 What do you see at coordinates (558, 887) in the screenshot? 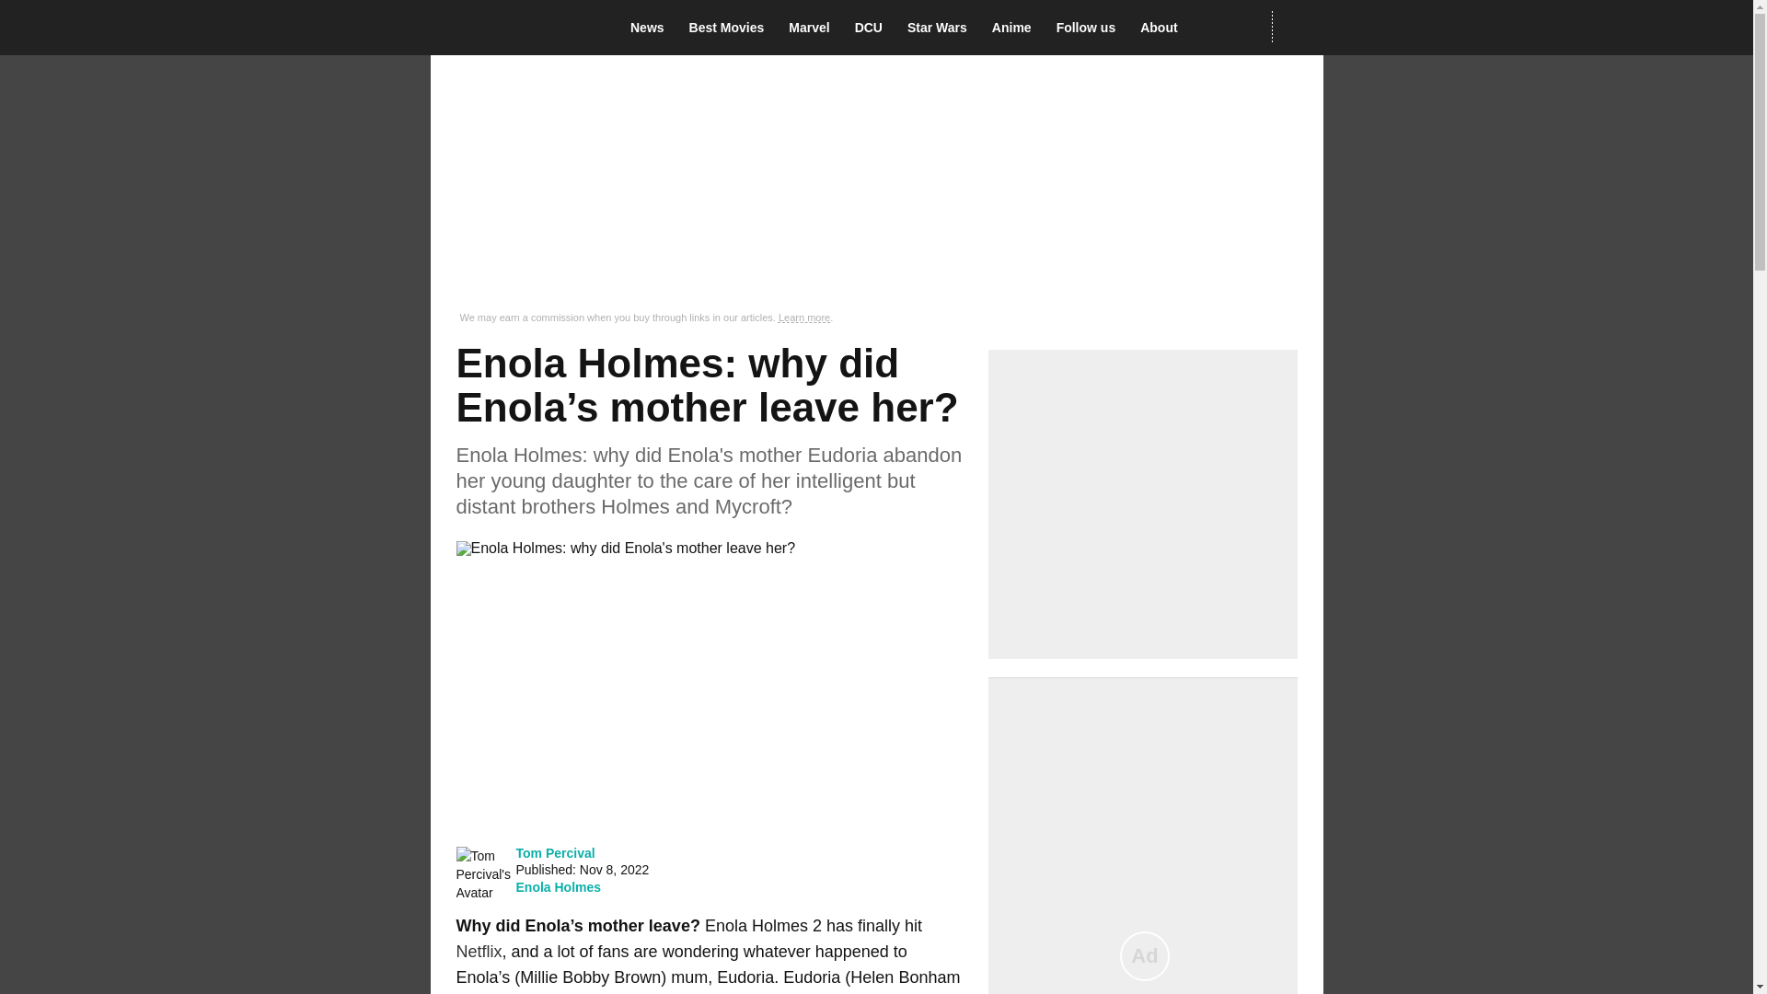
I see `Enola Holmes` at bounding box center [558, 887].